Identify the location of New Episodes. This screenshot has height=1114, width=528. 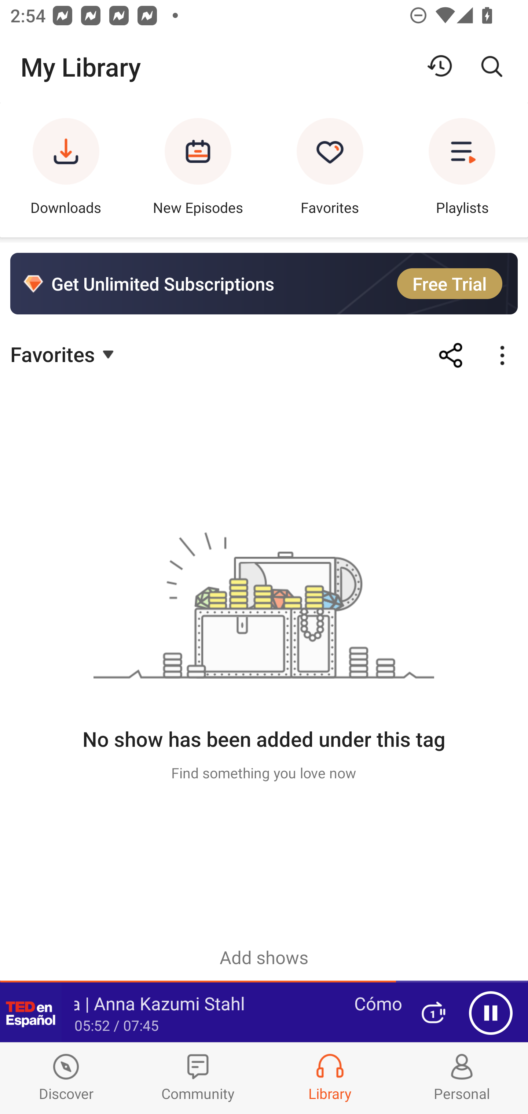
(198, 170).